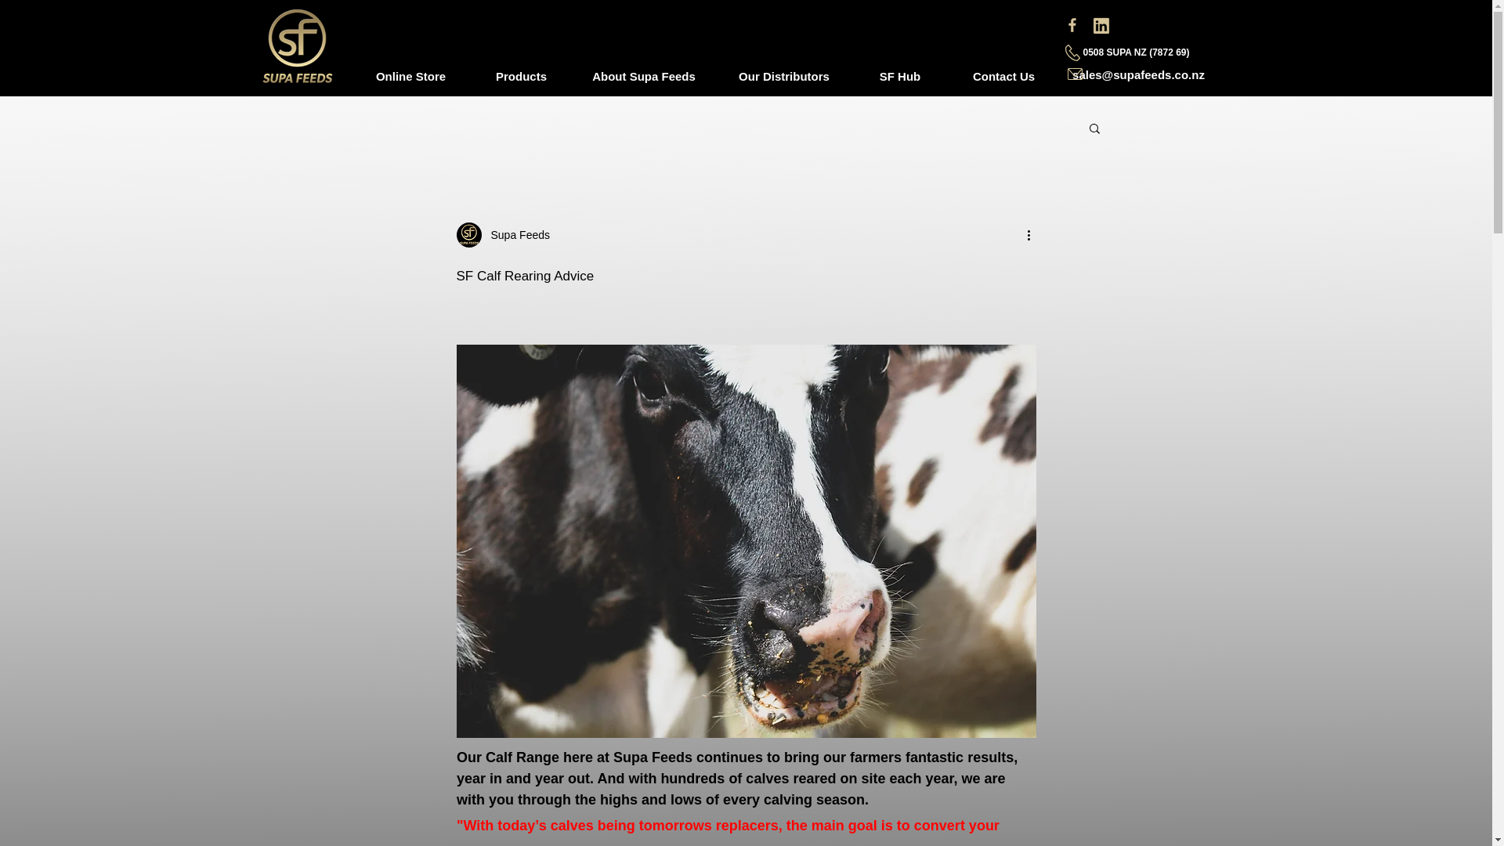  Describe the element at coordinates (410, 75) in the screenshot. I see `Online Store` at that location.